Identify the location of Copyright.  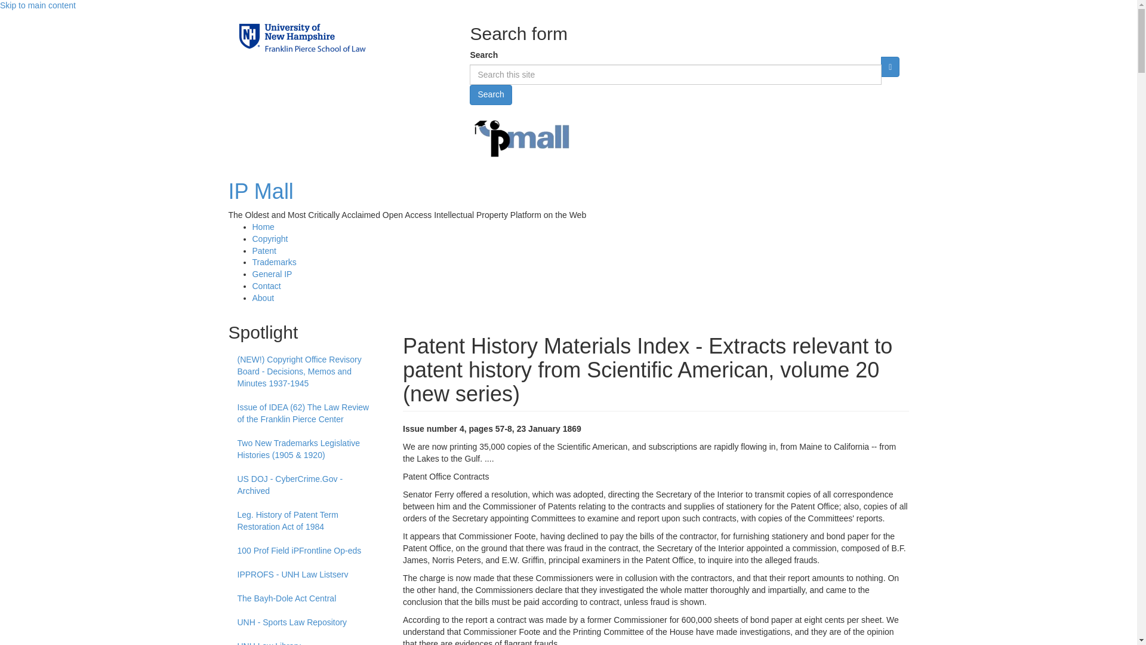
(270, 239).